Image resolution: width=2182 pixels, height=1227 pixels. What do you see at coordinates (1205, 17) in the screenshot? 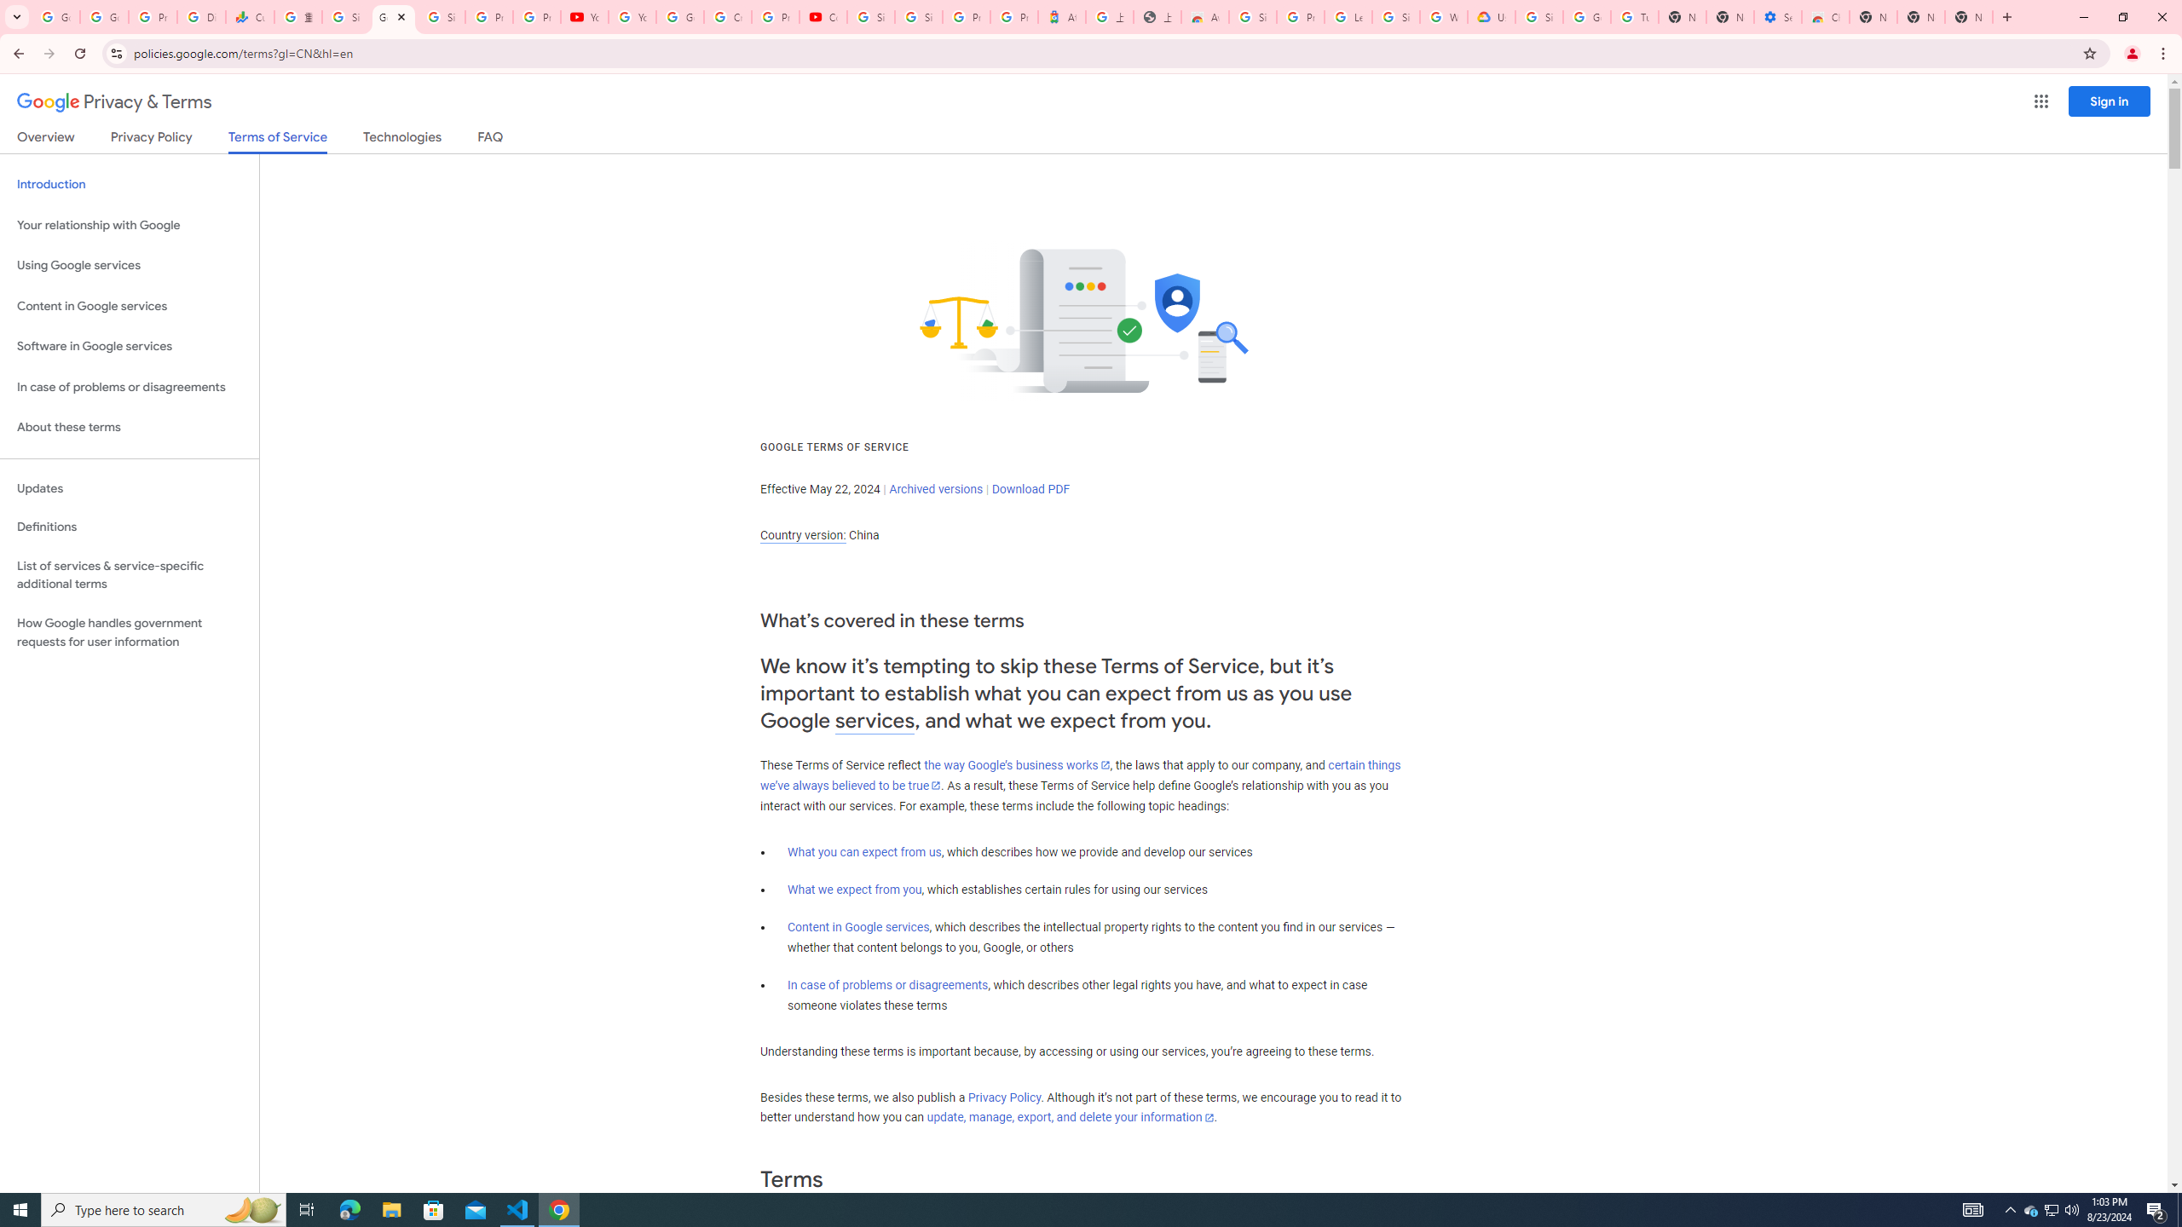
I see `Awesome Screen Recorder & Screenshot - Chrome Web Store` at bounding box center [1205, 17].